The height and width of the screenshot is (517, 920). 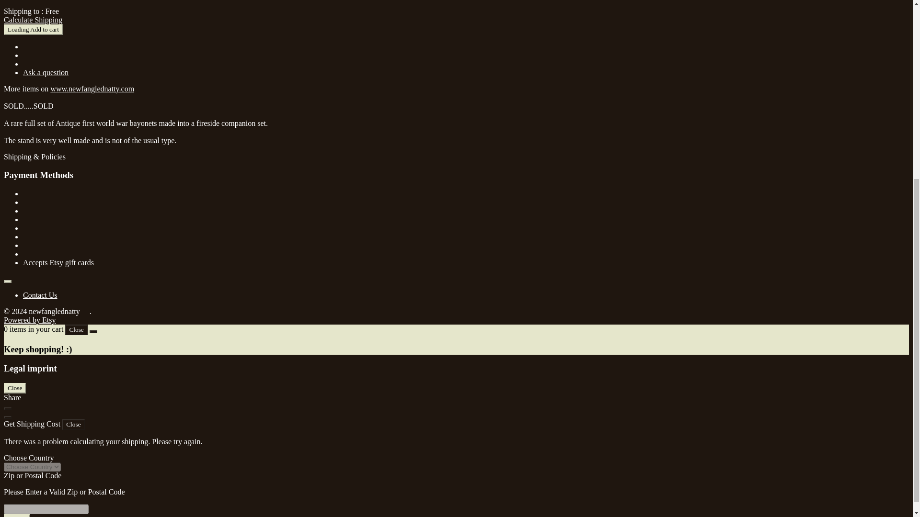 I want to click on Calculate Shipping, so click(x=33, y=20).